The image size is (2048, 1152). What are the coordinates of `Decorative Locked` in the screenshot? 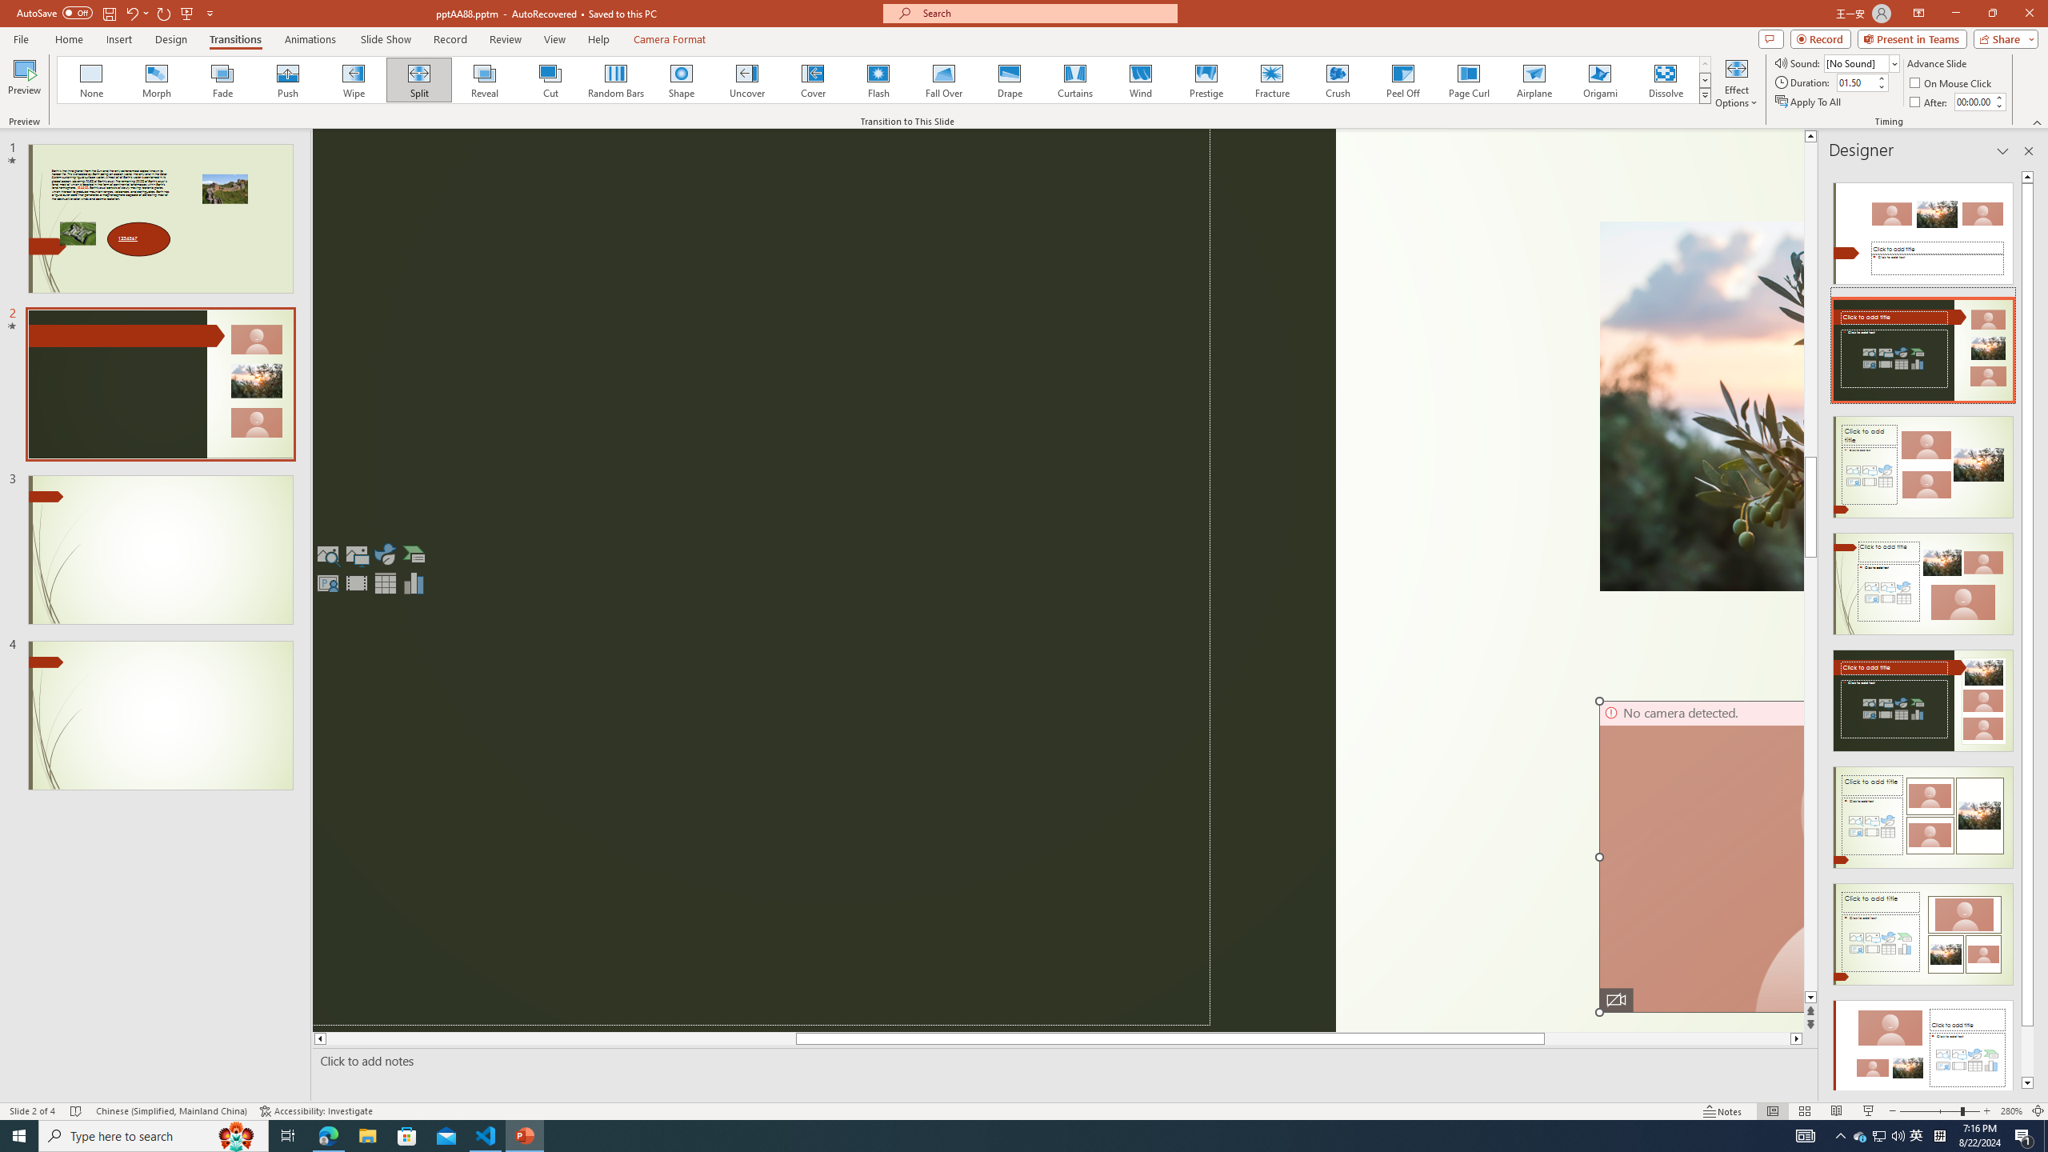 It's located at (824, 581).